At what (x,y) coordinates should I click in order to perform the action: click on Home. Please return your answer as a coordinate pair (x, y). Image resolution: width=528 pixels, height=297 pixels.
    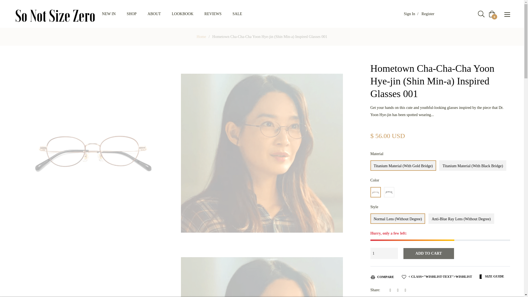
    Looking at the image, I should click on (201, 37).